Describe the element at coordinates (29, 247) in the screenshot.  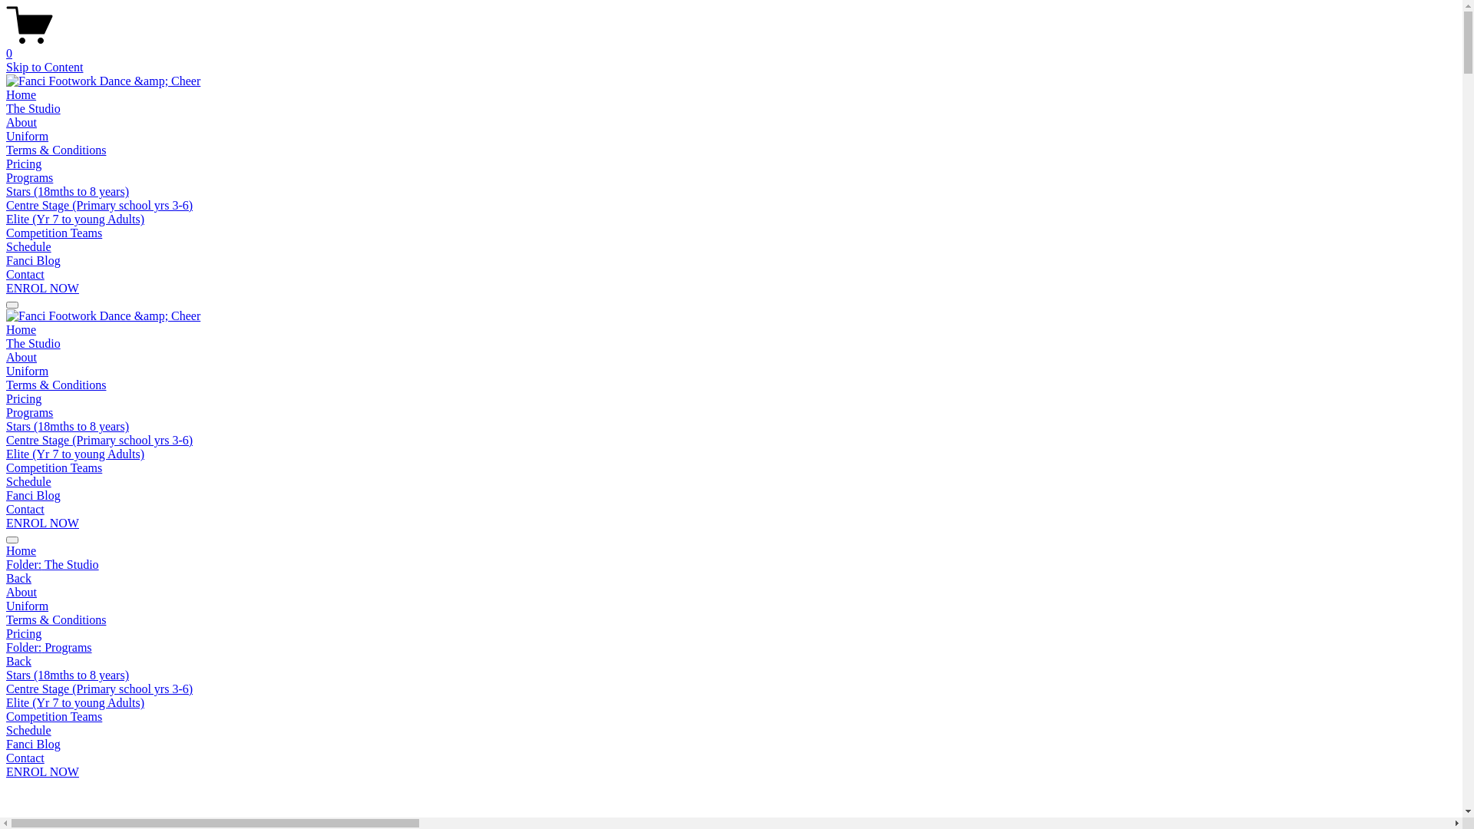
I see `Schedule` at that location.